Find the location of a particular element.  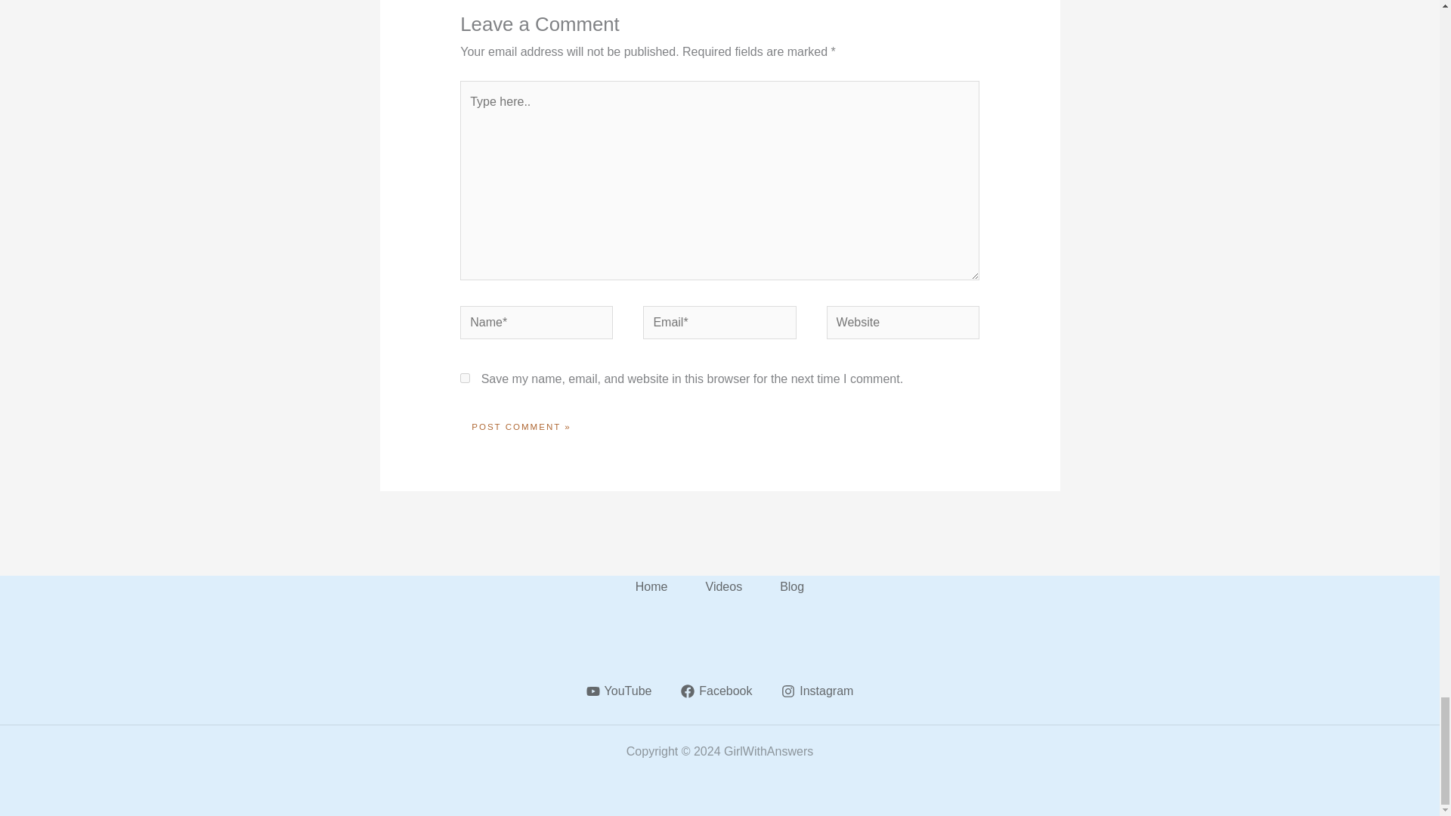

yes is located at coordinates (465, 378).